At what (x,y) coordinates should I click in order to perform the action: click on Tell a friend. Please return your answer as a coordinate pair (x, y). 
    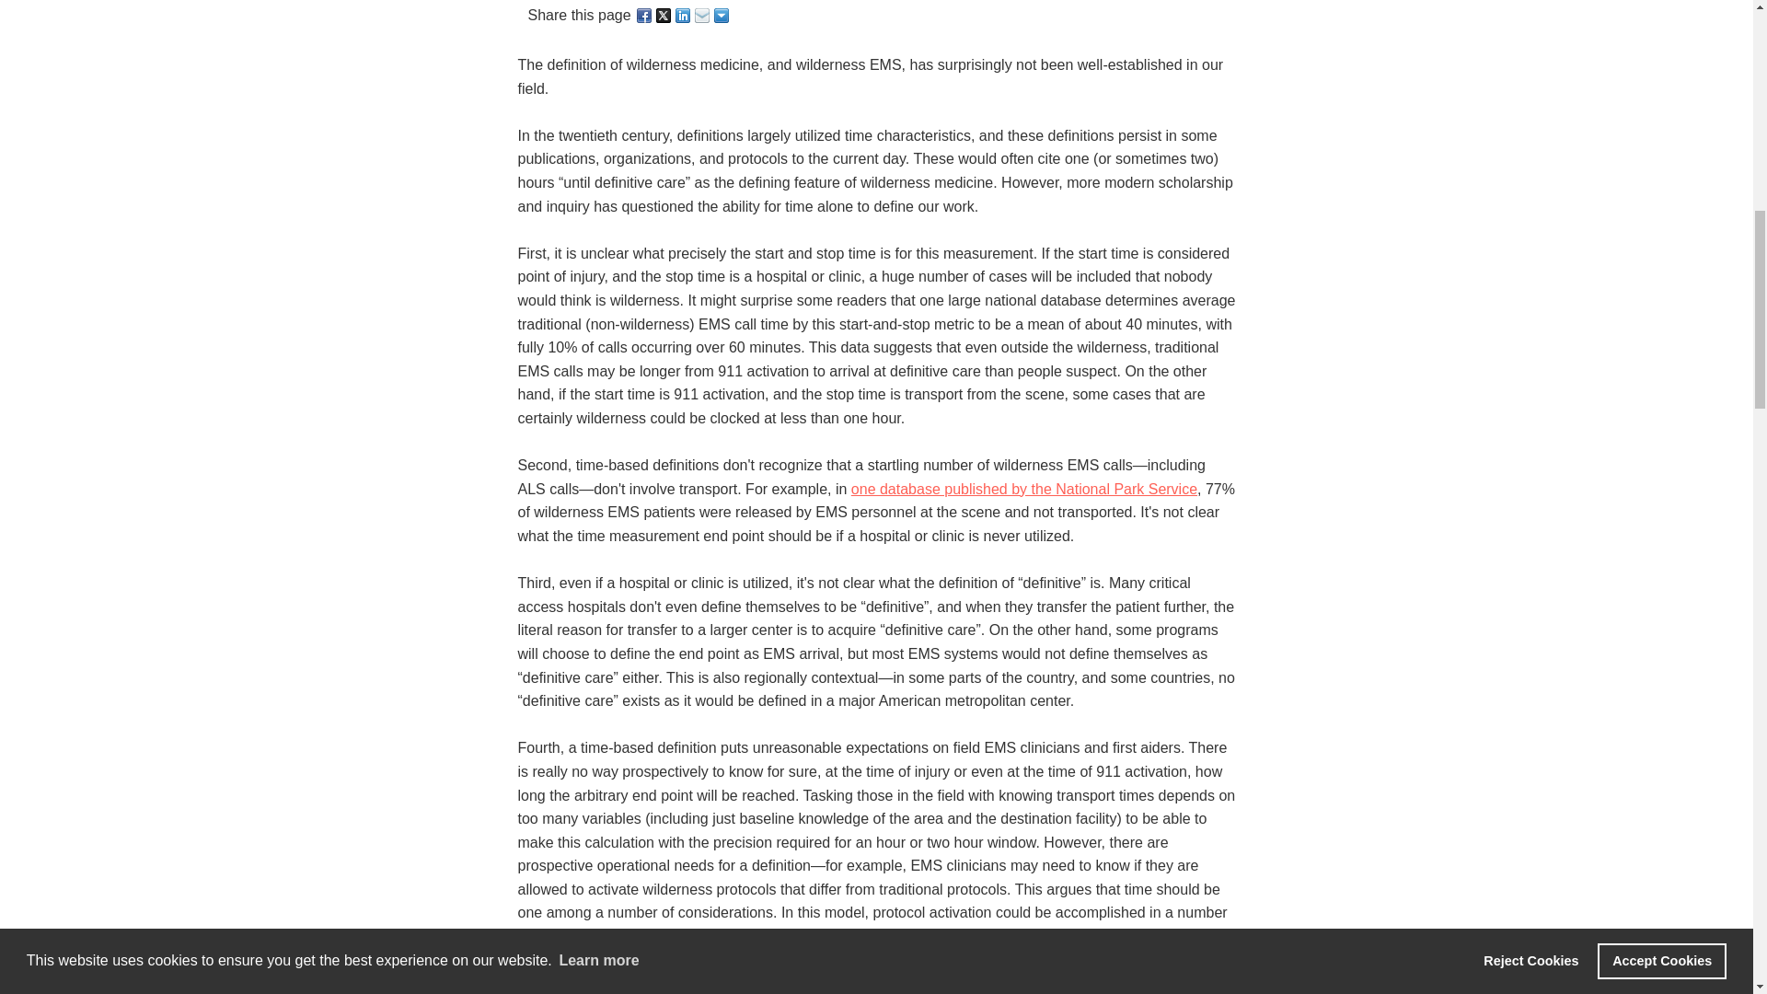
    Looking at the image, I should click on (703, 16).